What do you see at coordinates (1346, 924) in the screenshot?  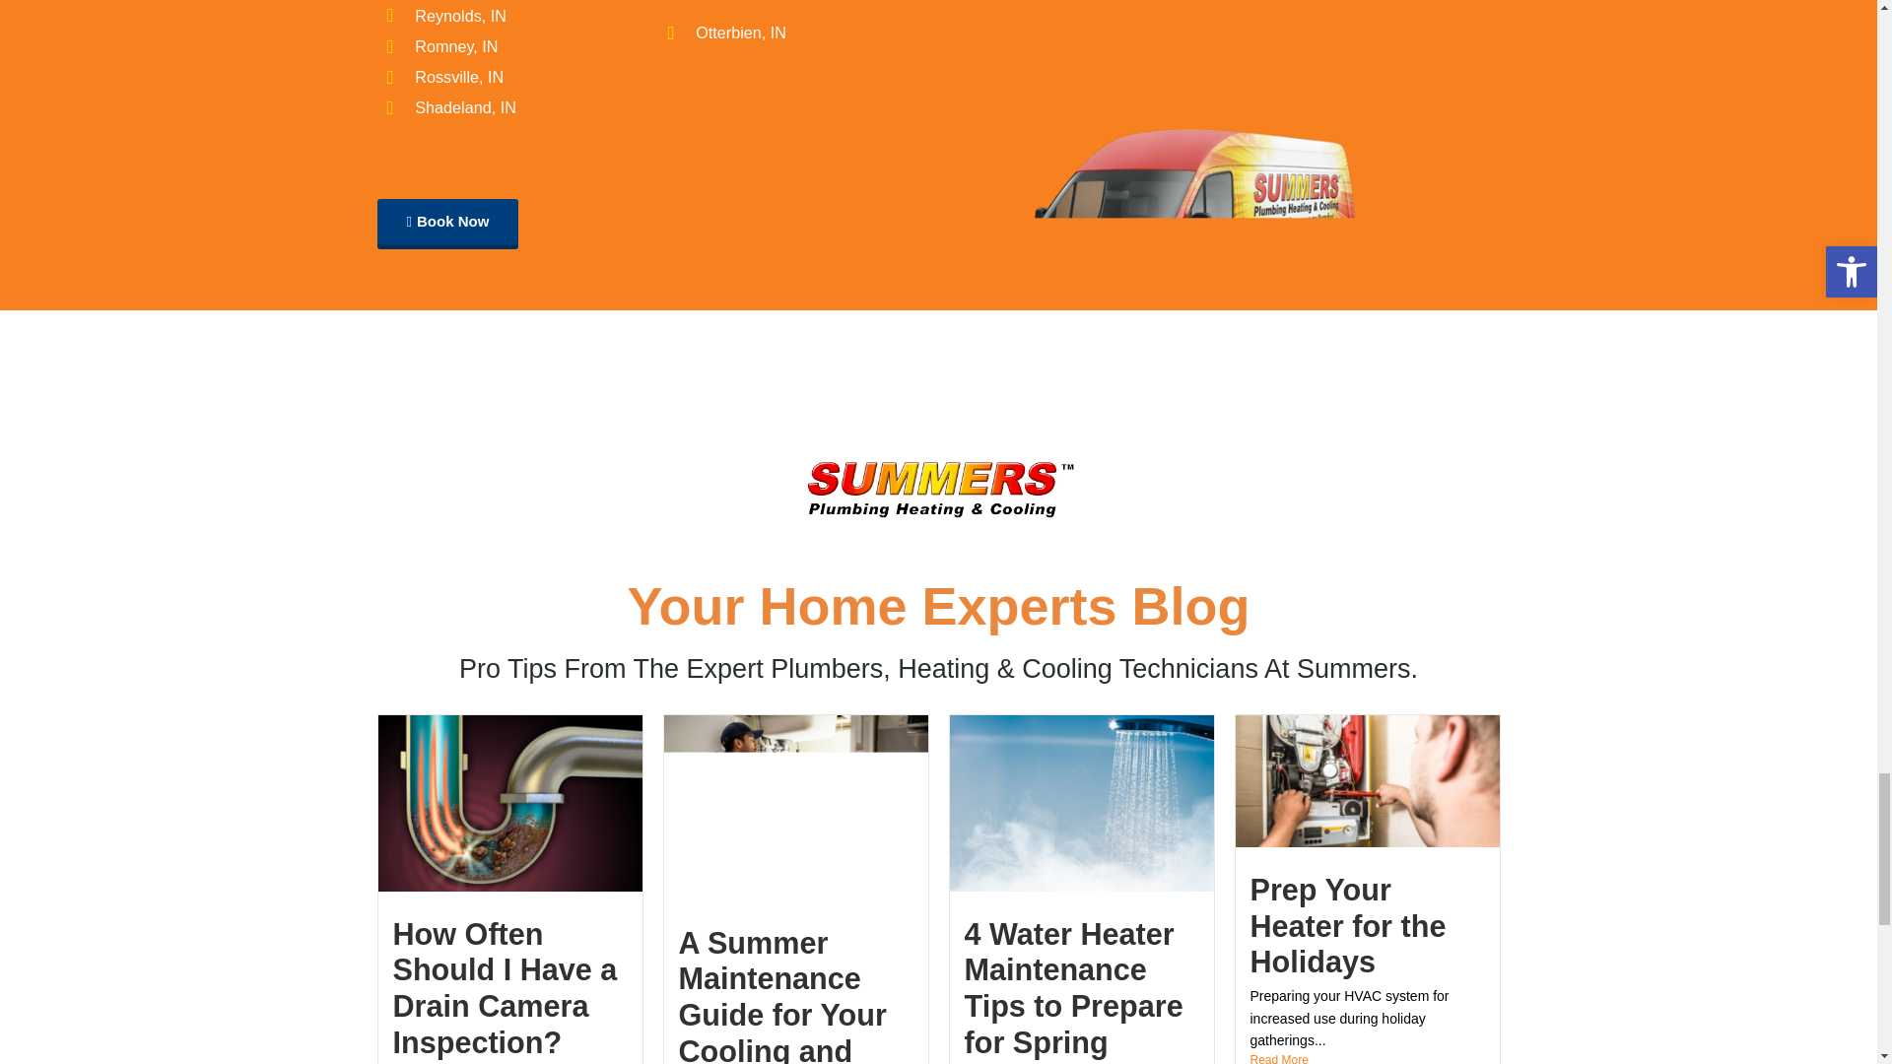 I see `Prep Your Heater for the Holidays` at bounding box center [1346, 924].